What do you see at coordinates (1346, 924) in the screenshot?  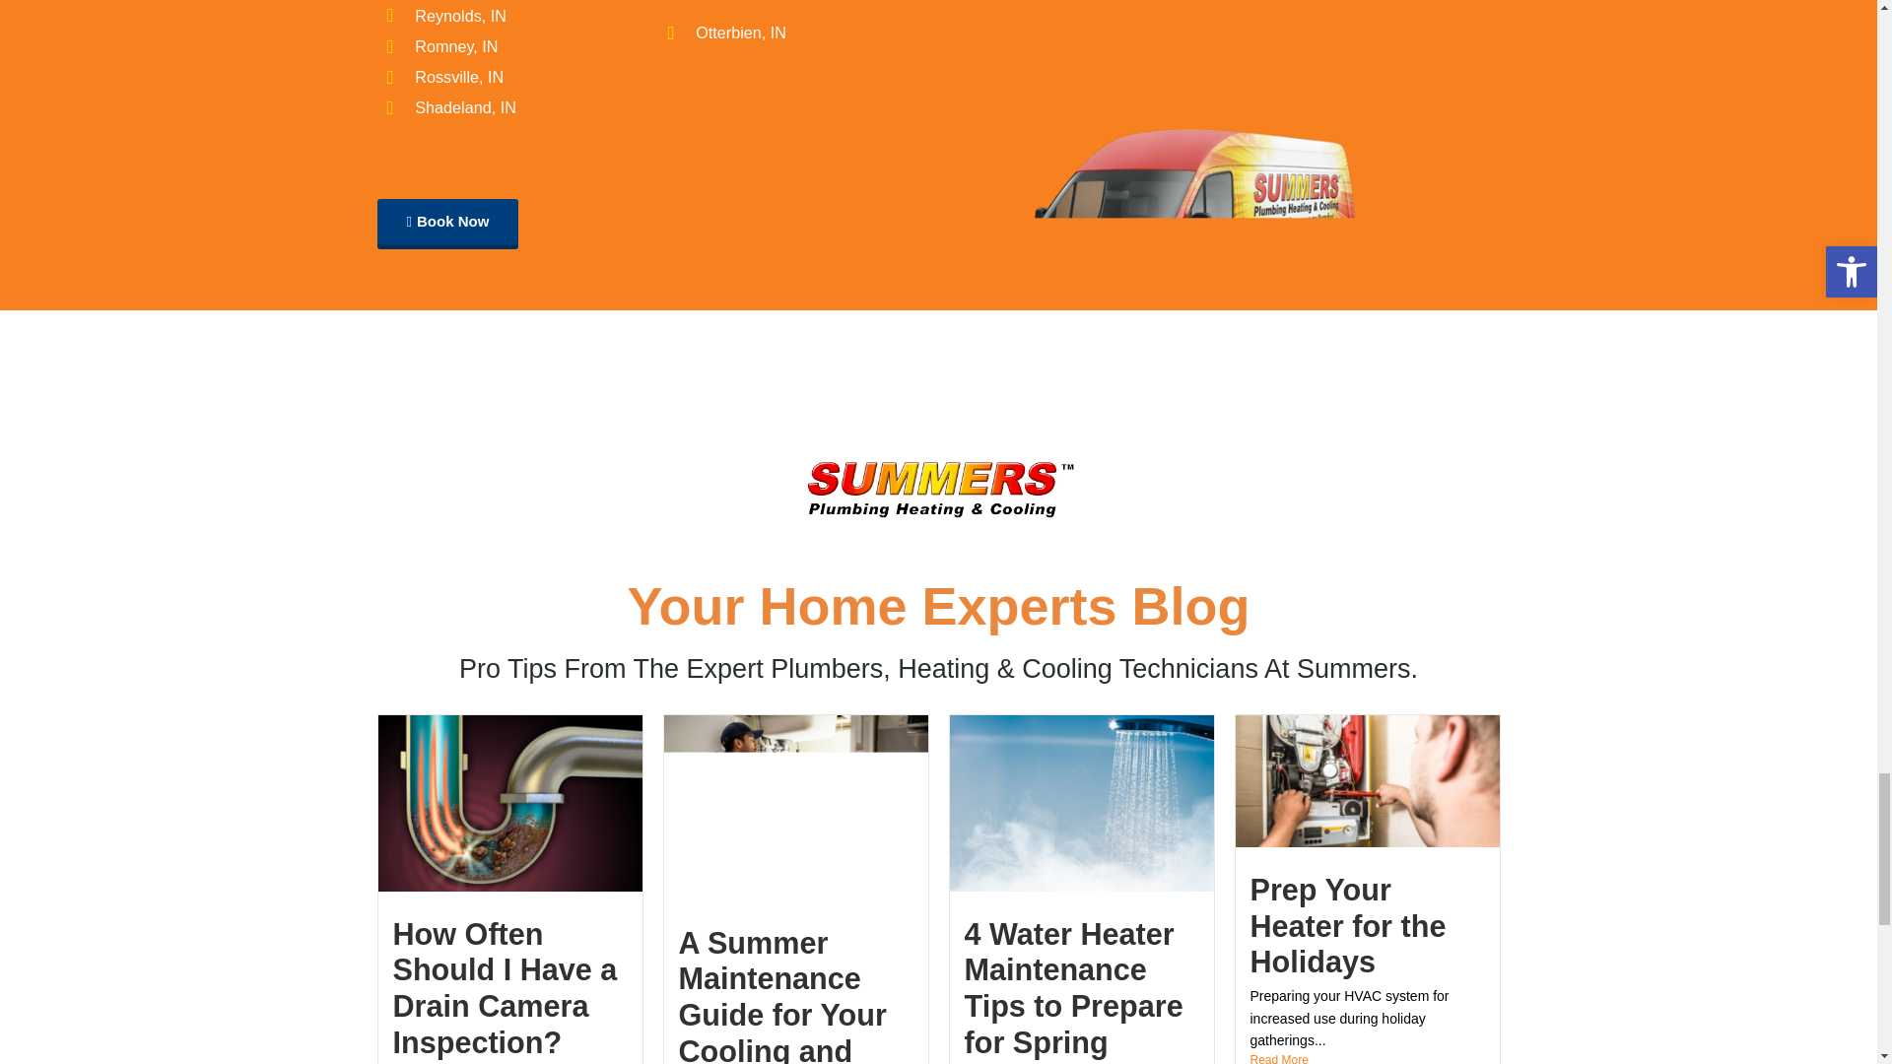 I see `Prep Your Heater for the Holidays` at bounding box center [1346, 924].